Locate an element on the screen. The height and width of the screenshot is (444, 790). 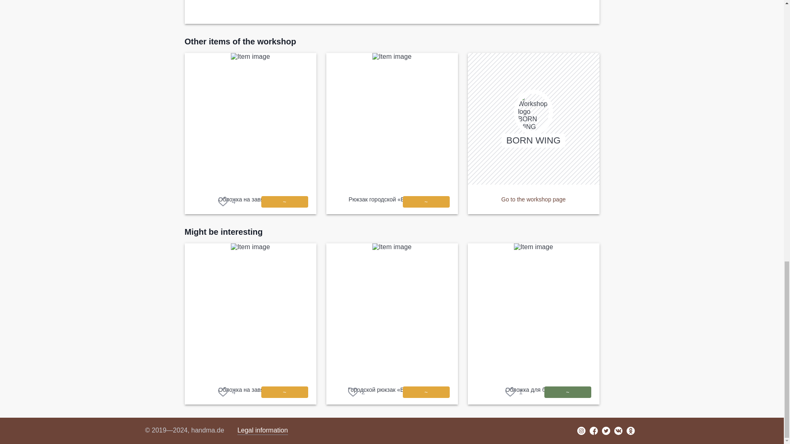
Like is located at coordinates (226, 392).